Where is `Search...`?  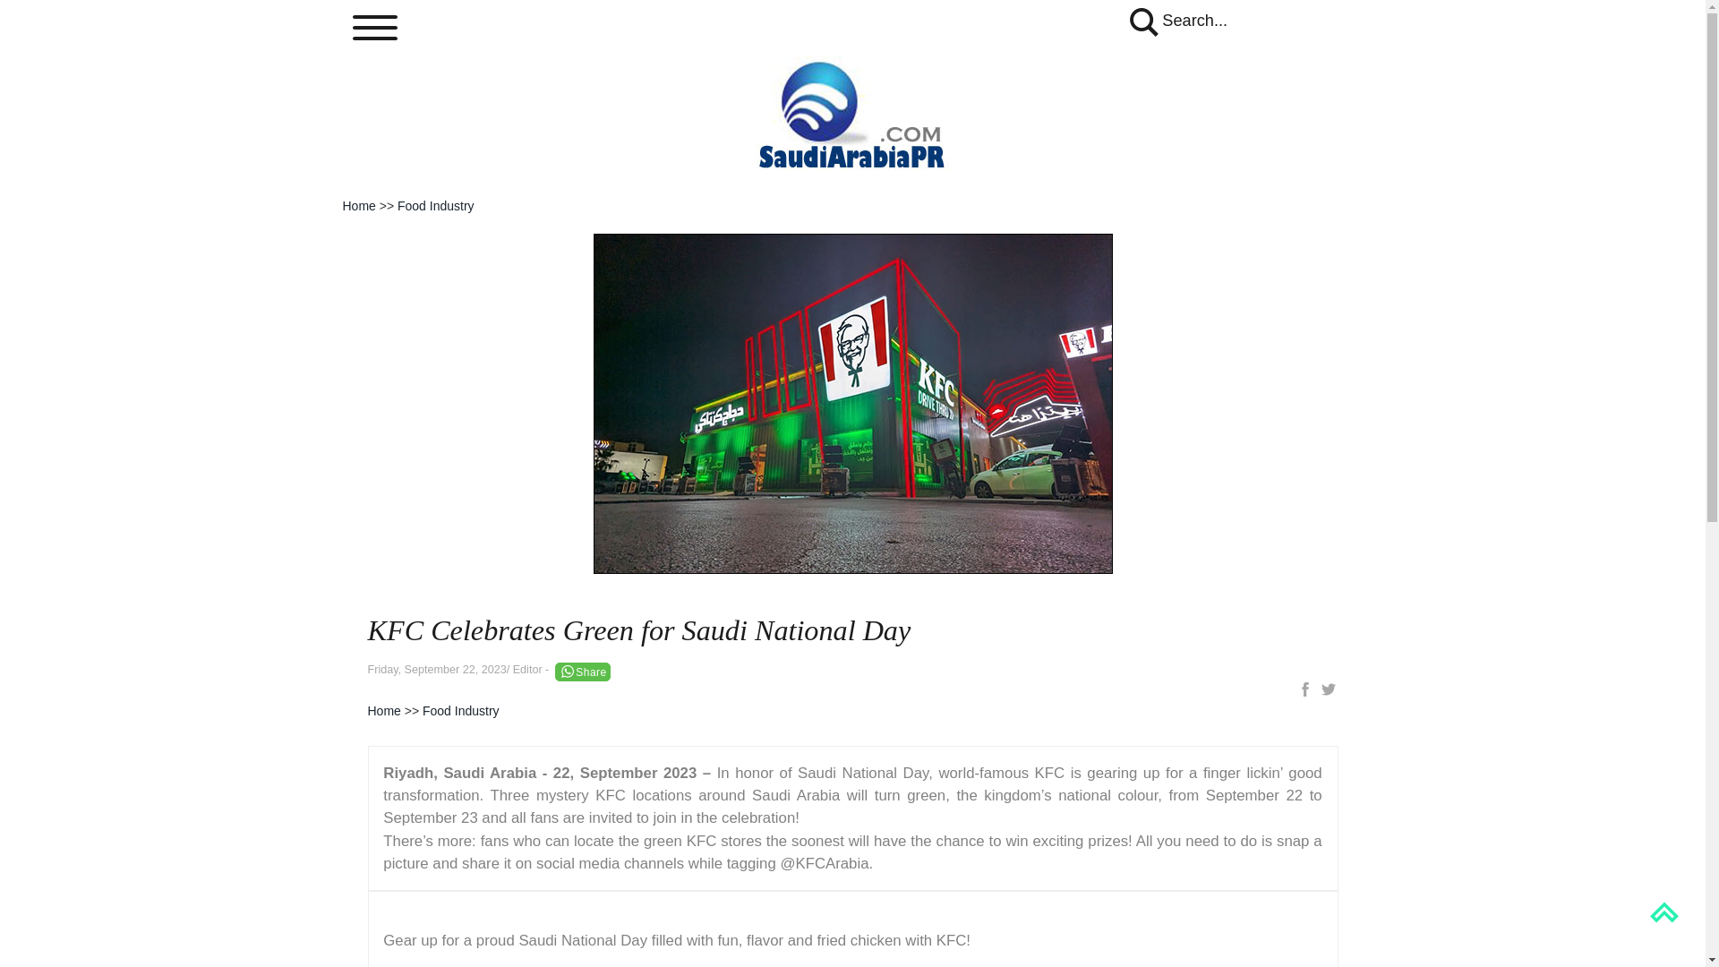 Search... is located at coordinates (1176, 20).